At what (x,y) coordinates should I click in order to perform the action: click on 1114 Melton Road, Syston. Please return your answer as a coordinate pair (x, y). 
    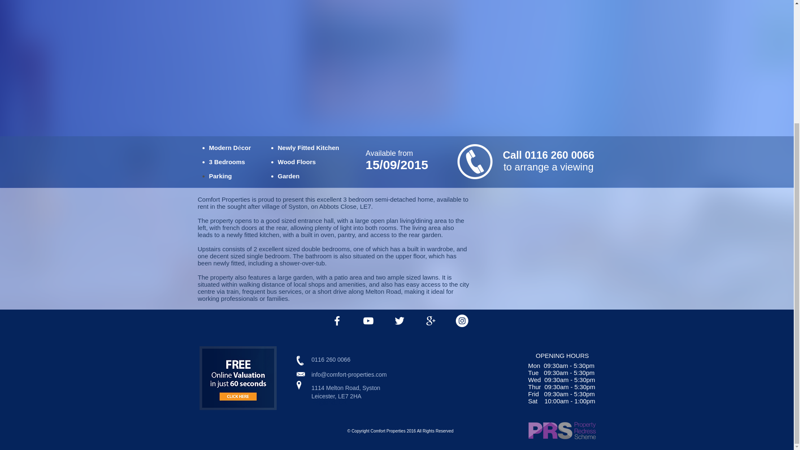
    Looking at the image, I should click on (374, 388).